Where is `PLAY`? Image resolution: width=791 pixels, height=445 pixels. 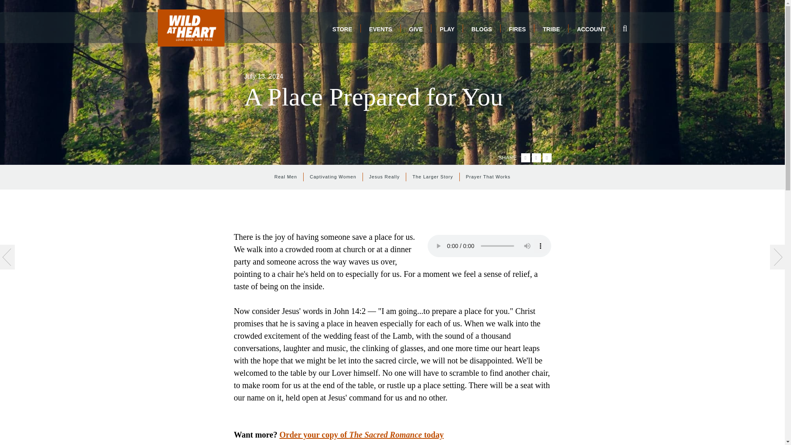
PLAY is located at coordinates (447, 29).